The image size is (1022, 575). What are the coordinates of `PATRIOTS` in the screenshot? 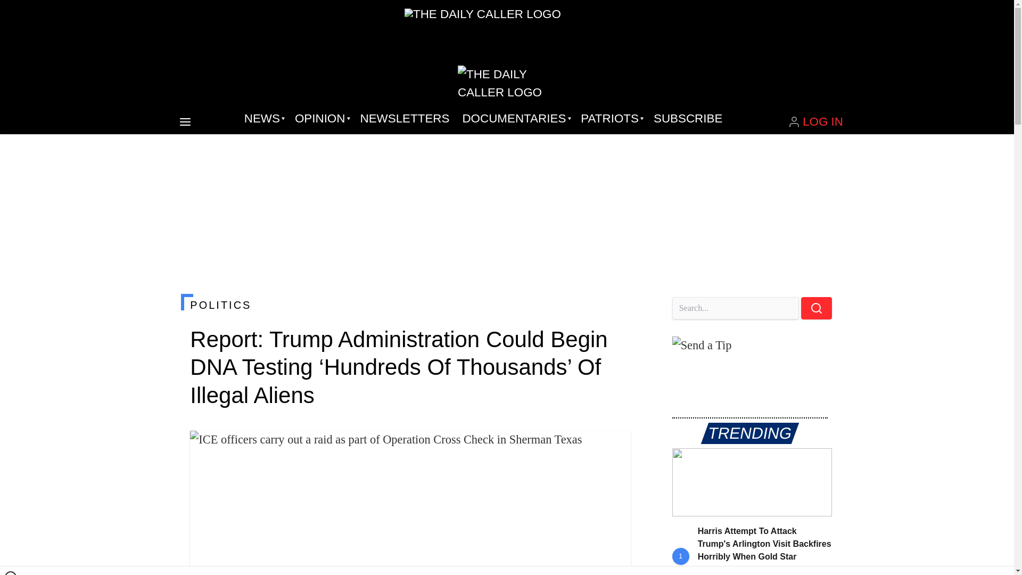 It's located at (611, 118).